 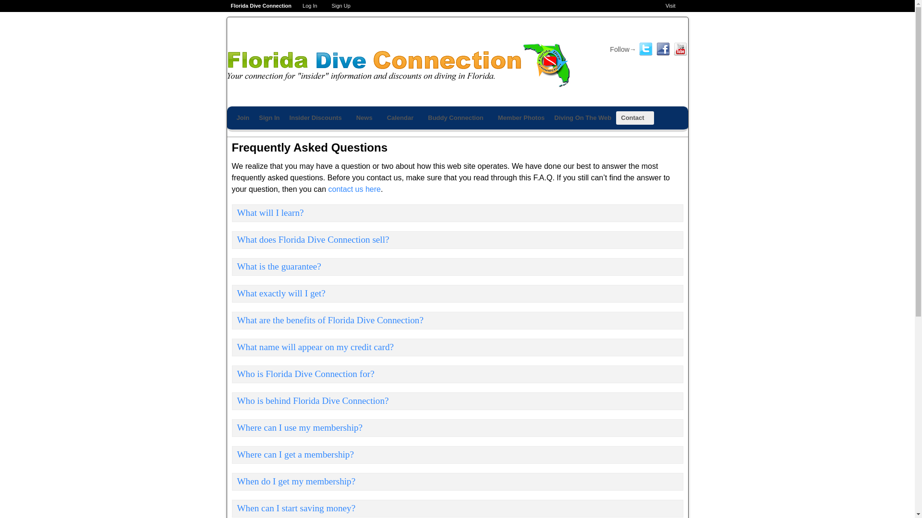 What do you see at coordinates (367, 118) in the screenshot?
I see `The Latest Scuba Diving News` at bounding box center [367, 118].